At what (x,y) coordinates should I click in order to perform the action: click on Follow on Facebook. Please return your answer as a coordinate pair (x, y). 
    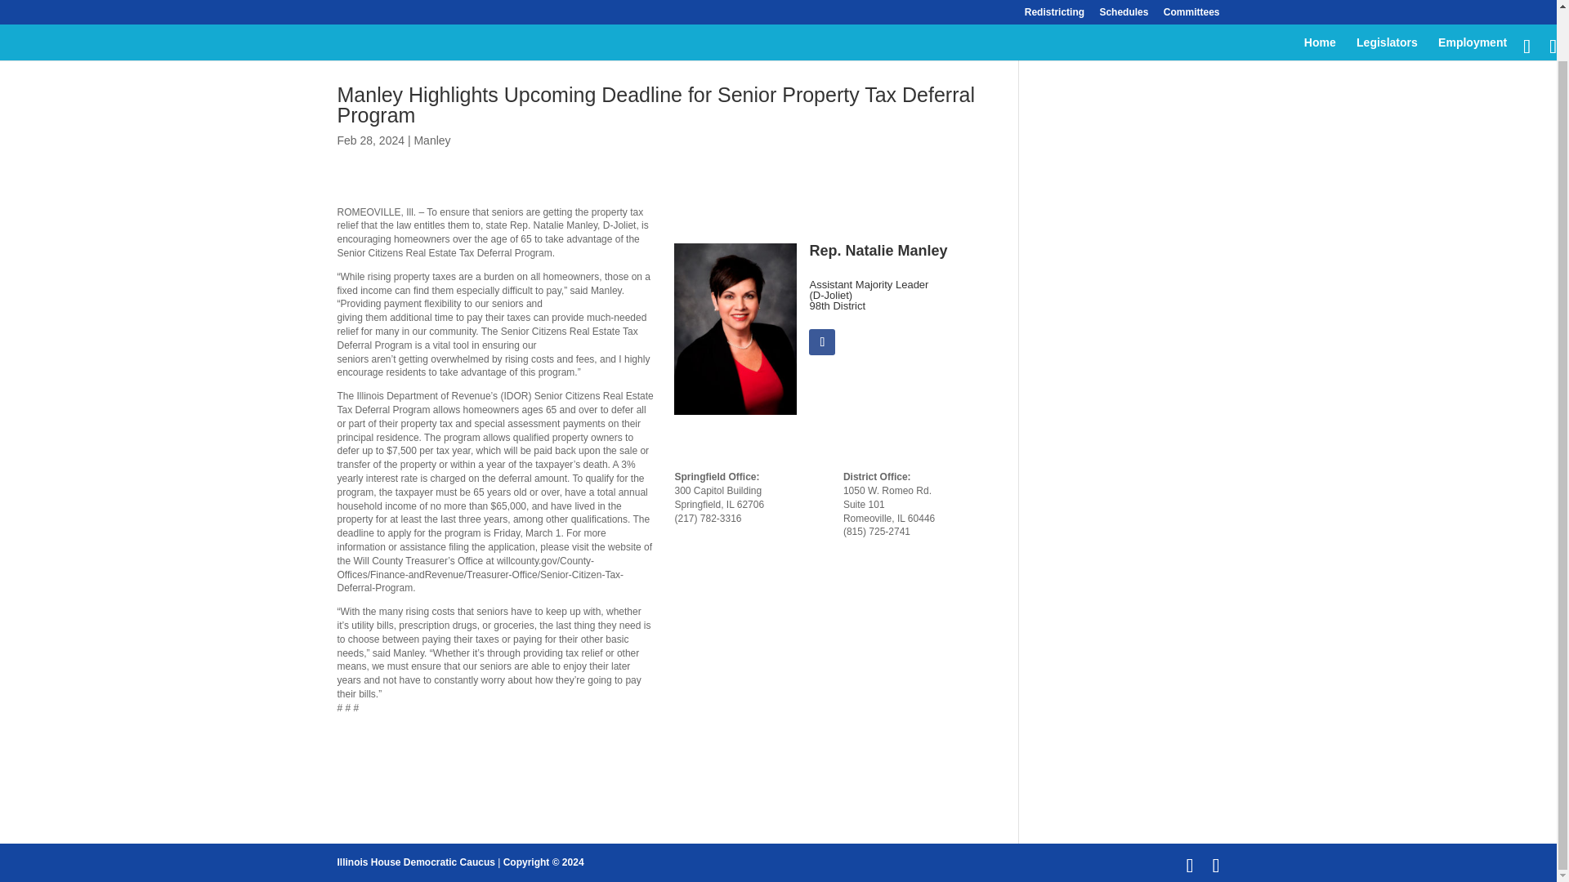
    Looking at the image, I should click on (822, 341).